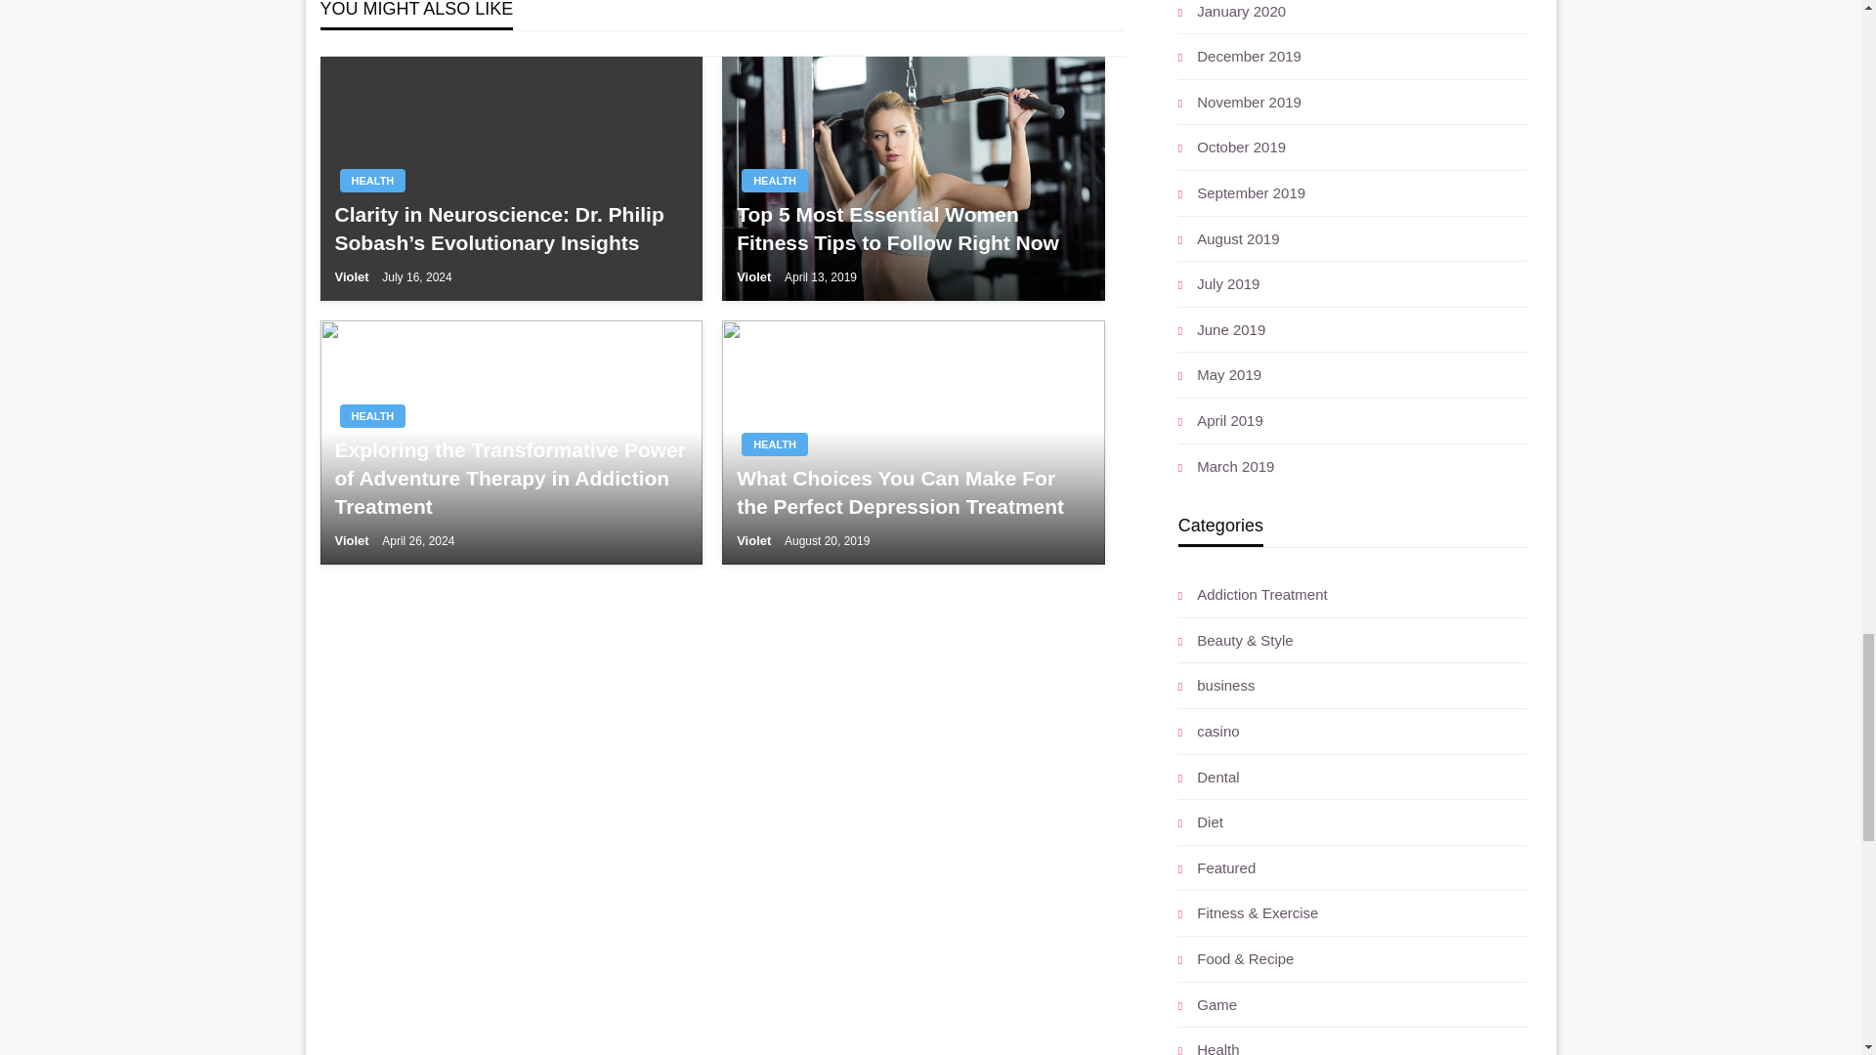 This screenshot has height=1055, width=1876. What do you see at coordinates (774, 180) in the screenshot?
I see `HEALTH` at bounding box center [774, 180].